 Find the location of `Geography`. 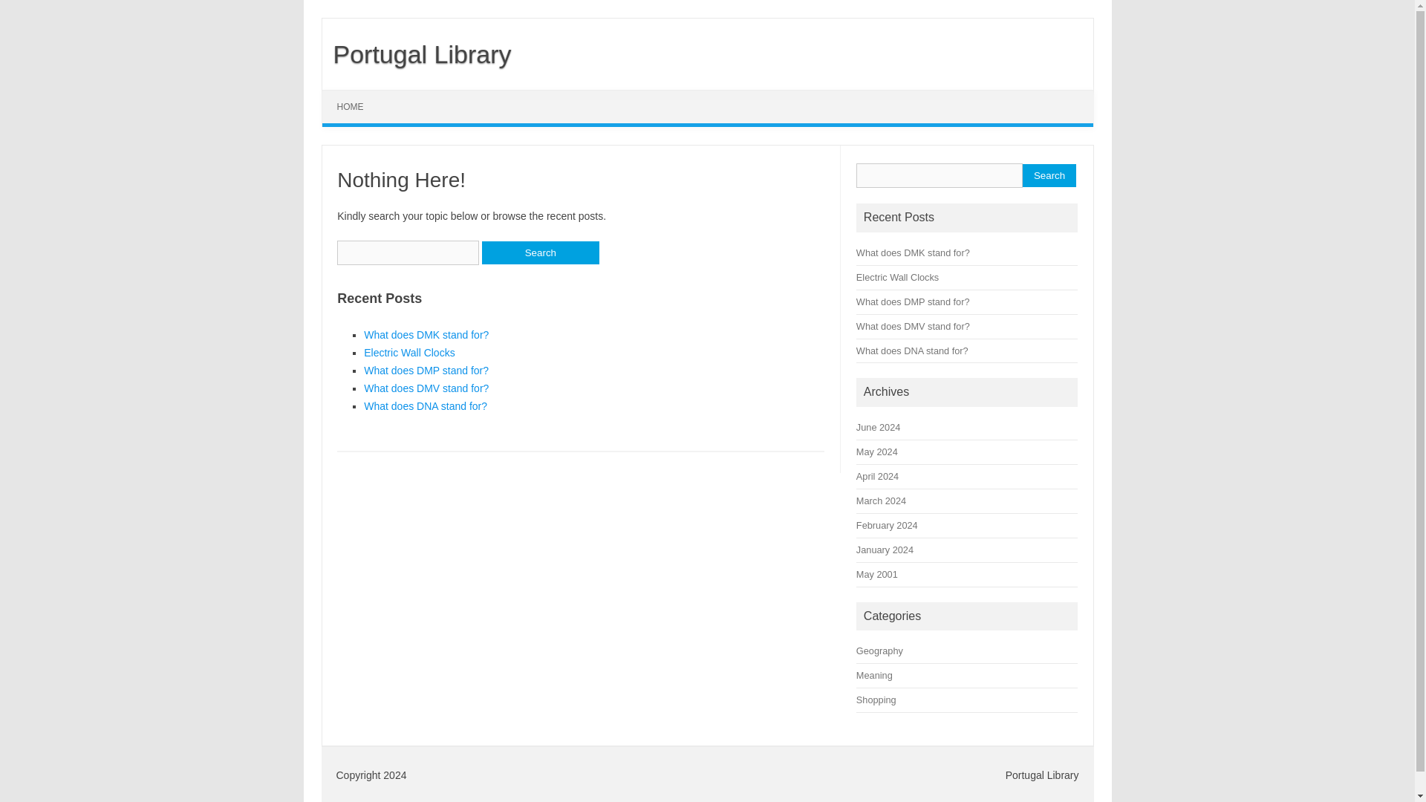

Geography is located at coordinates (879, 651).